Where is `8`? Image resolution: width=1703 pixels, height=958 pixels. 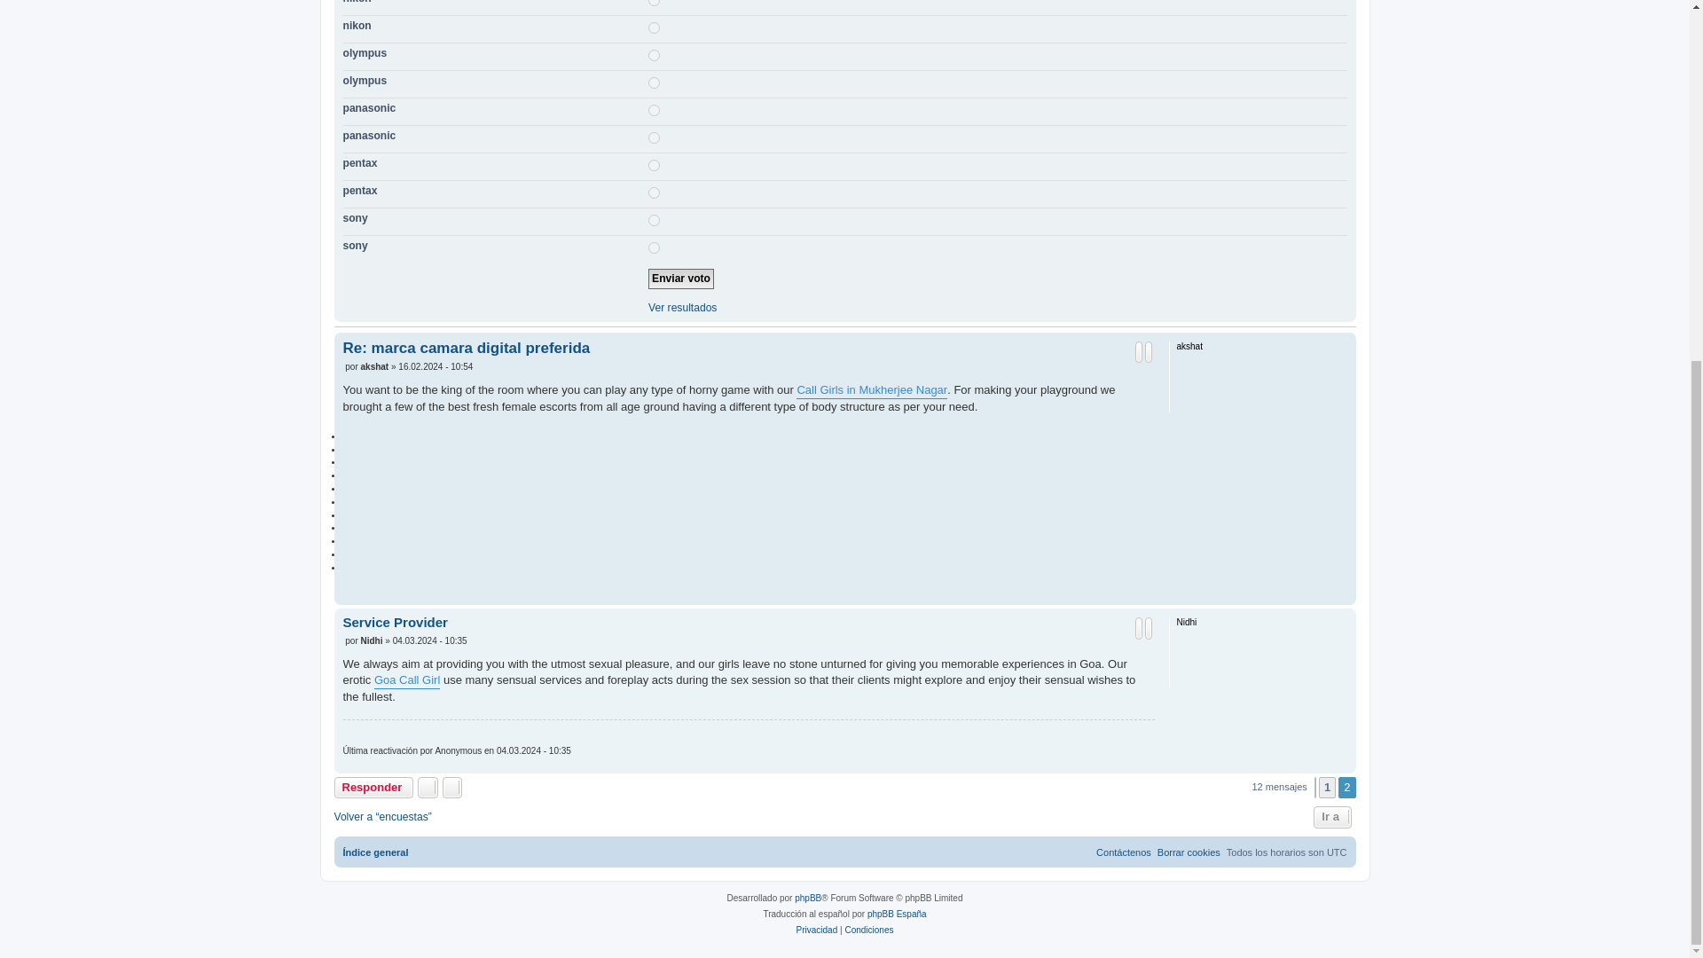 8 is located at coordinates (655, 110).